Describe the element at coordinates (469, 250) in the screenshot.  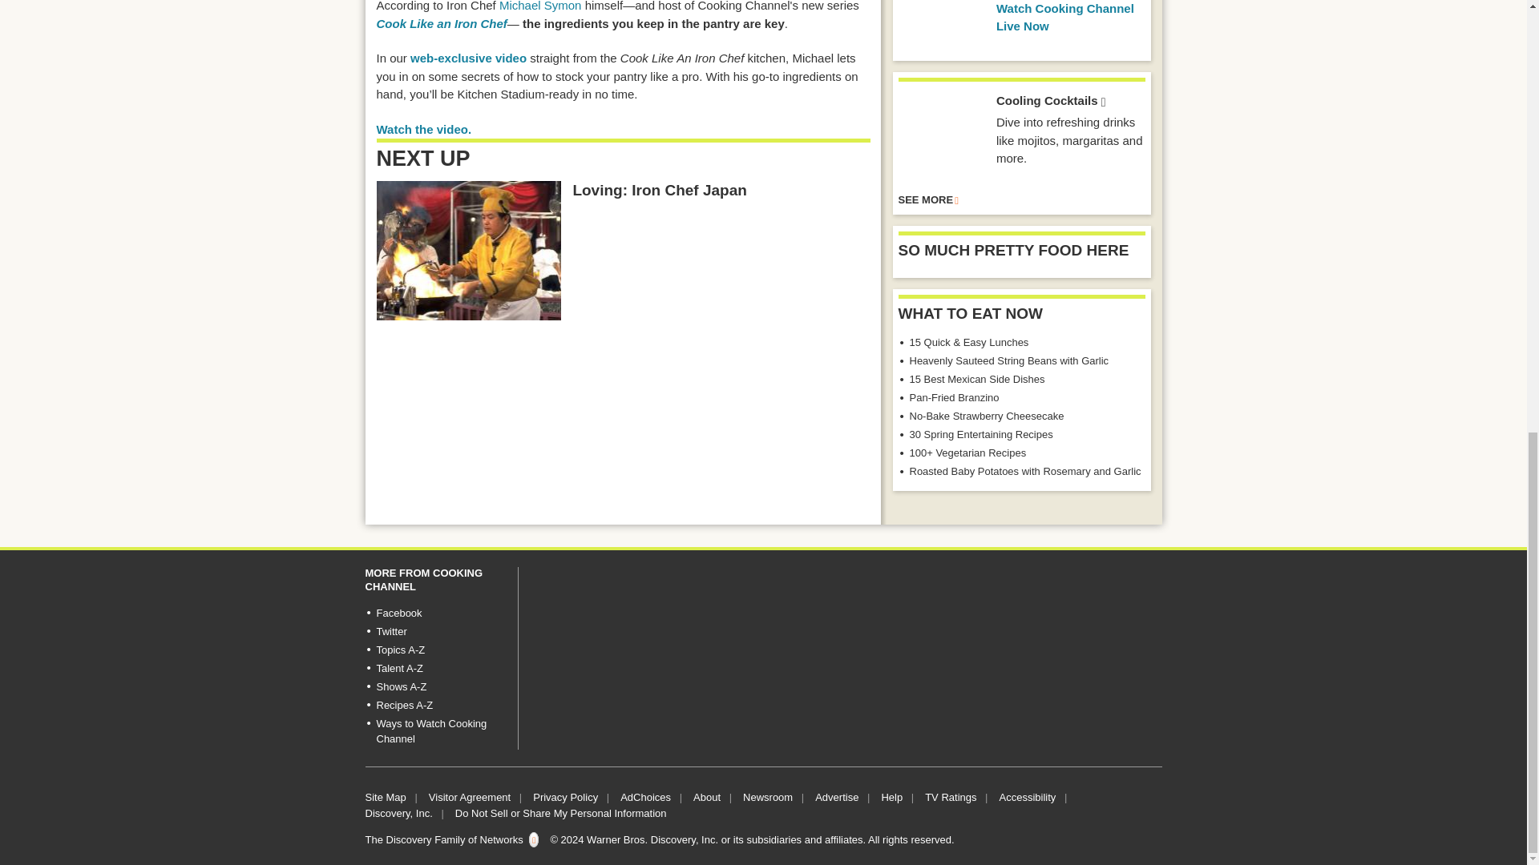
I see `Loving:  Iron Chef Japan` at that location.